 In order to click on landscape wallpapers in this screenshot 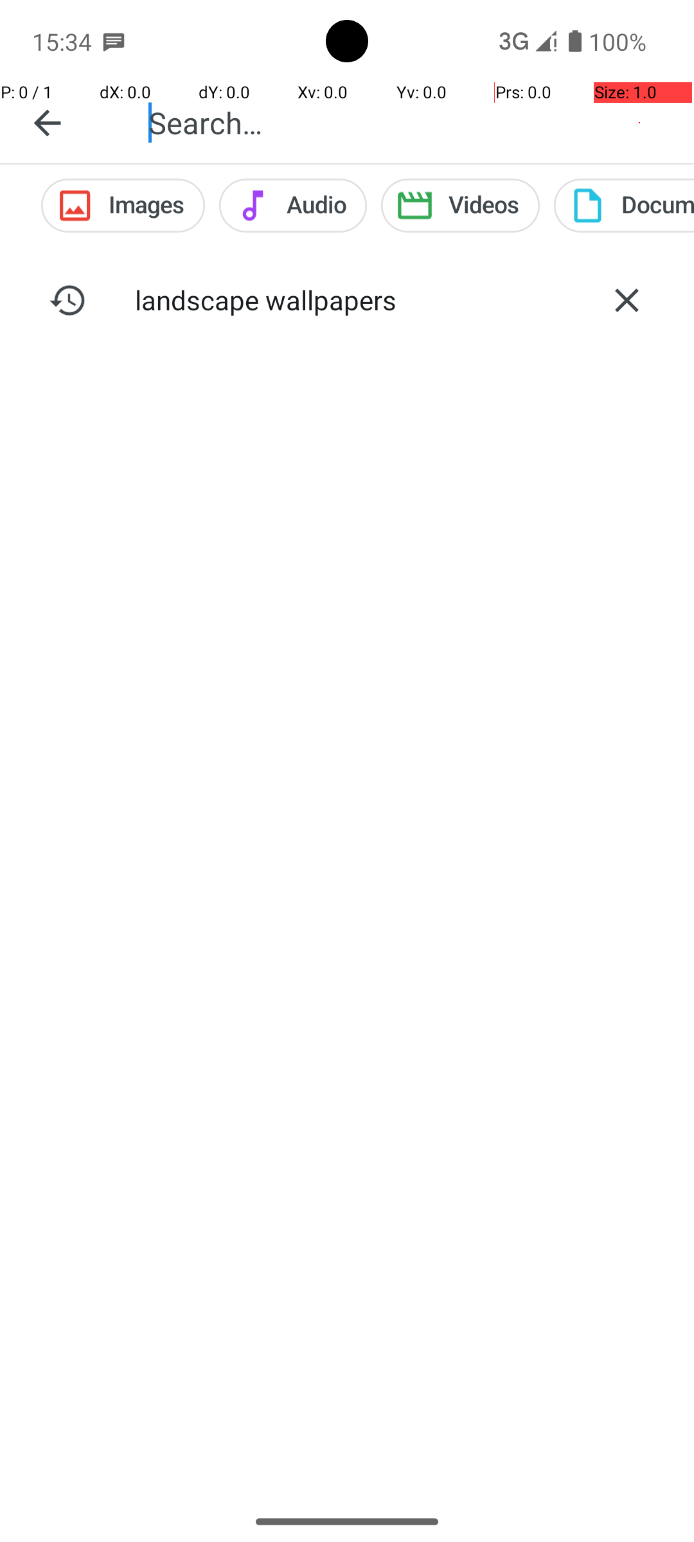, I will do `click(347, 299)`.